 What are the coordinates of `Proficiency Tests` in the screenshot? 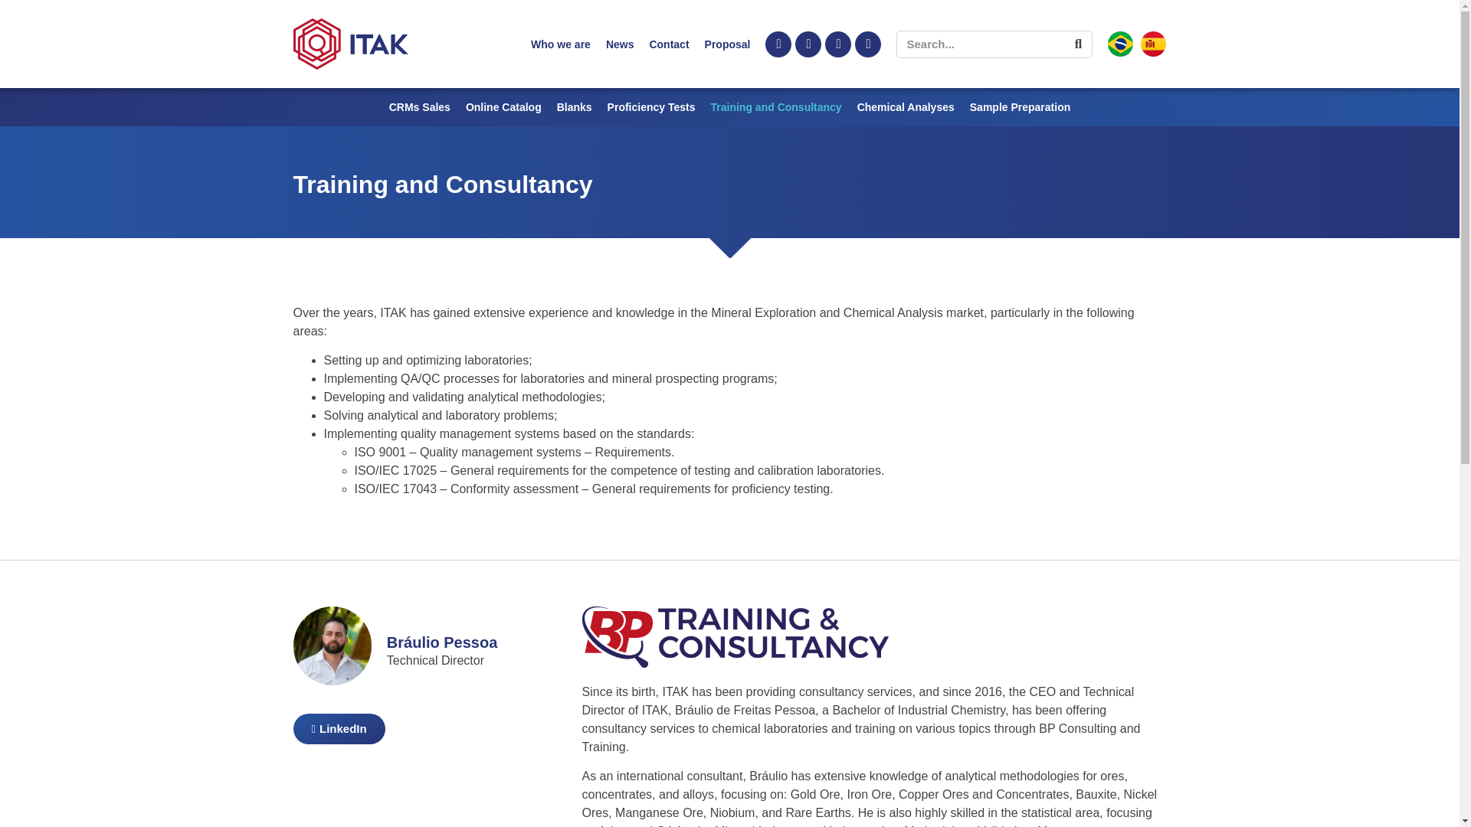 It's located at (651, 107).